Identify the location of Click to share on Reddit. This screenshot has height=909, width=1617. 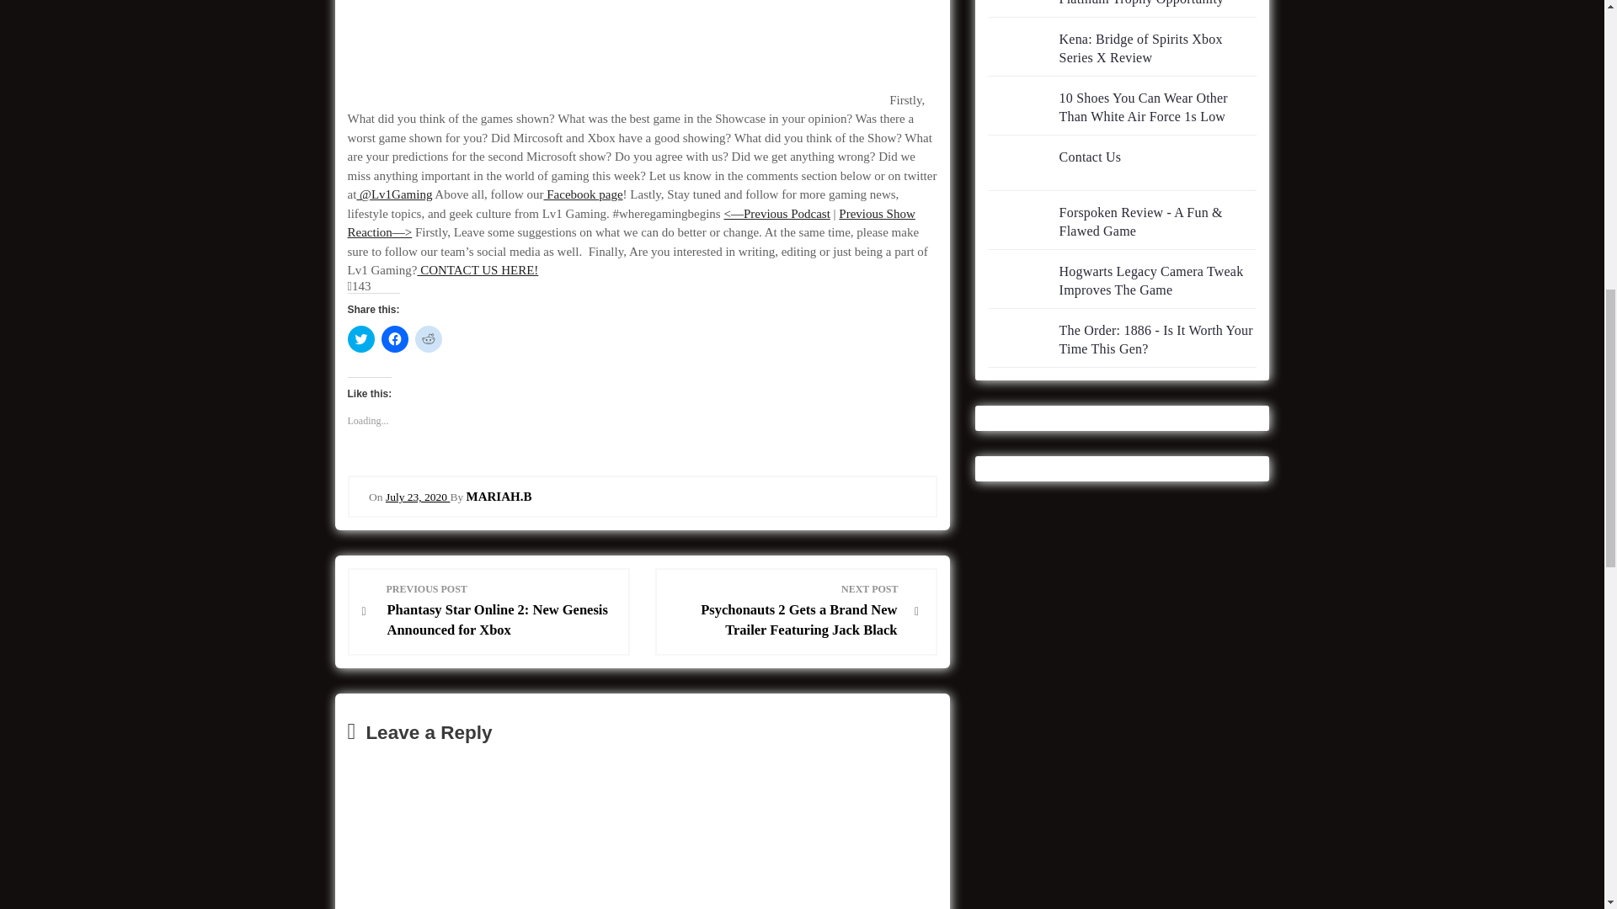
(428, 338).